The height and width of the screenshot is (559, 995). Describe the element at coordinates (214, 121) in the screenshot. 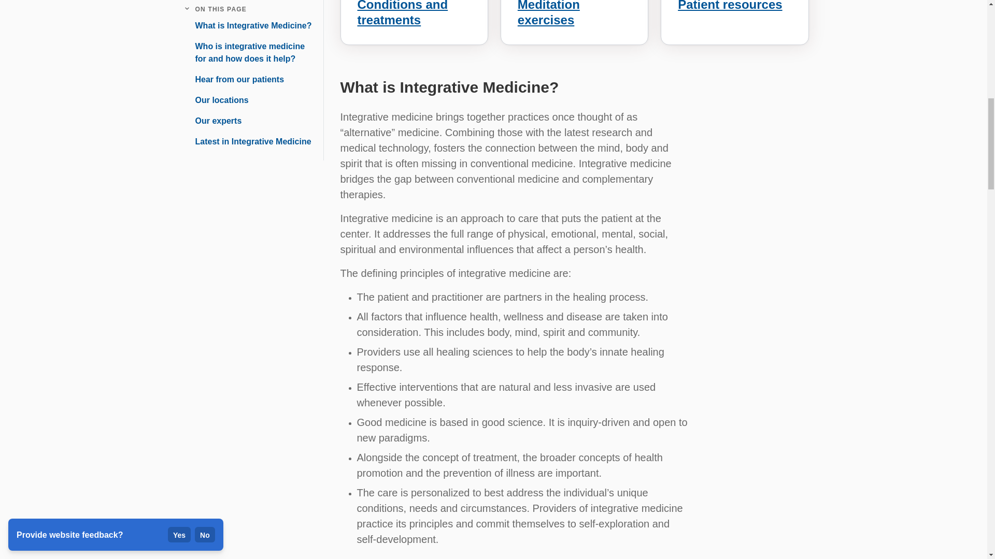

I see `Our experts` at that location.